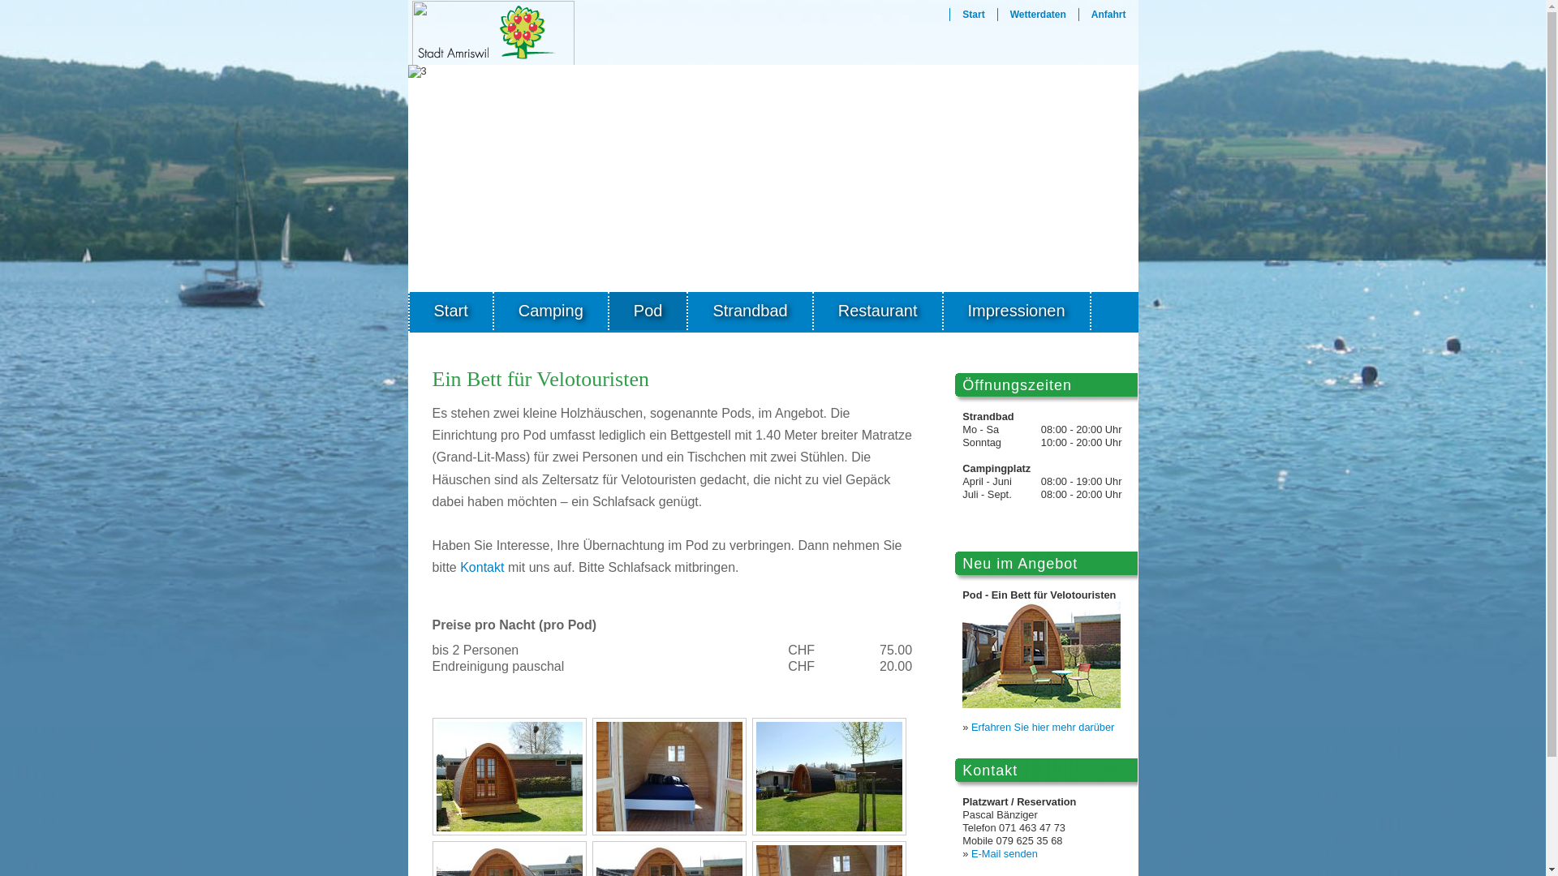 Image resolution: width=1558 pixels, height=876 pixels. I want to click on Wetterdaten, so click(1039, 15).